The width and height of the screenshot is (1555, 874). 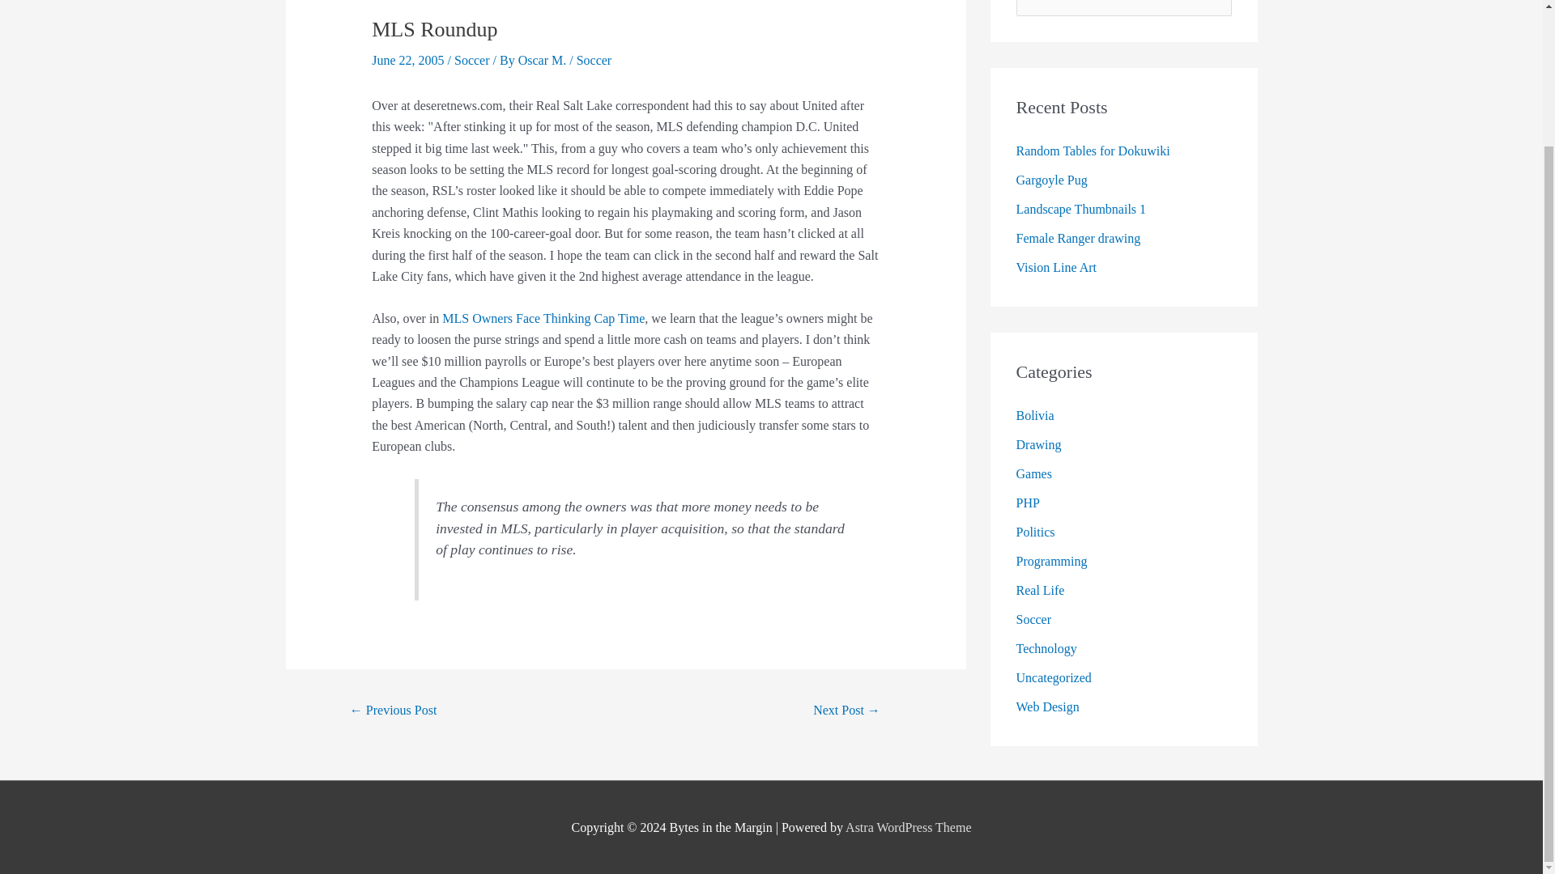 What do you see at coordinates (1046, 707) in the screenshot?
I see `Web Design` at bounding box center [1046, 707].